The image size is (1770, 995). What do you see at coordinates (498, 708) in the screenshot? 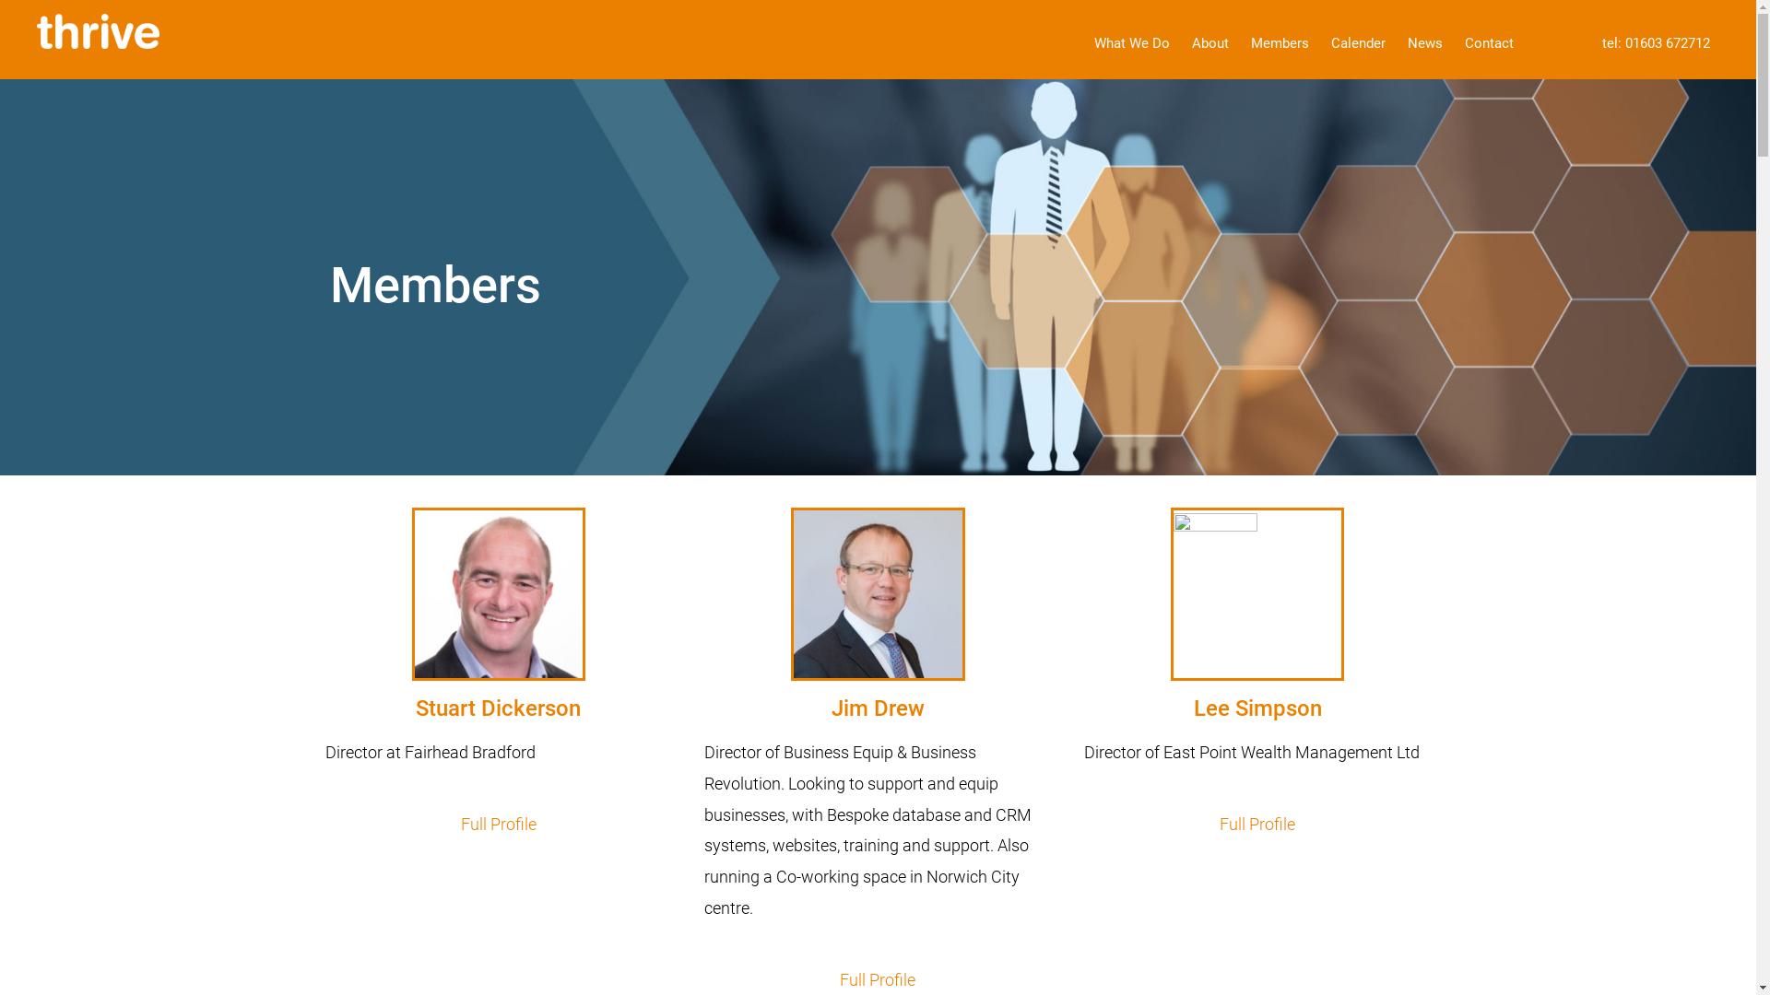
I see `Stuart Dickerson` at bounding box center [498, 708].